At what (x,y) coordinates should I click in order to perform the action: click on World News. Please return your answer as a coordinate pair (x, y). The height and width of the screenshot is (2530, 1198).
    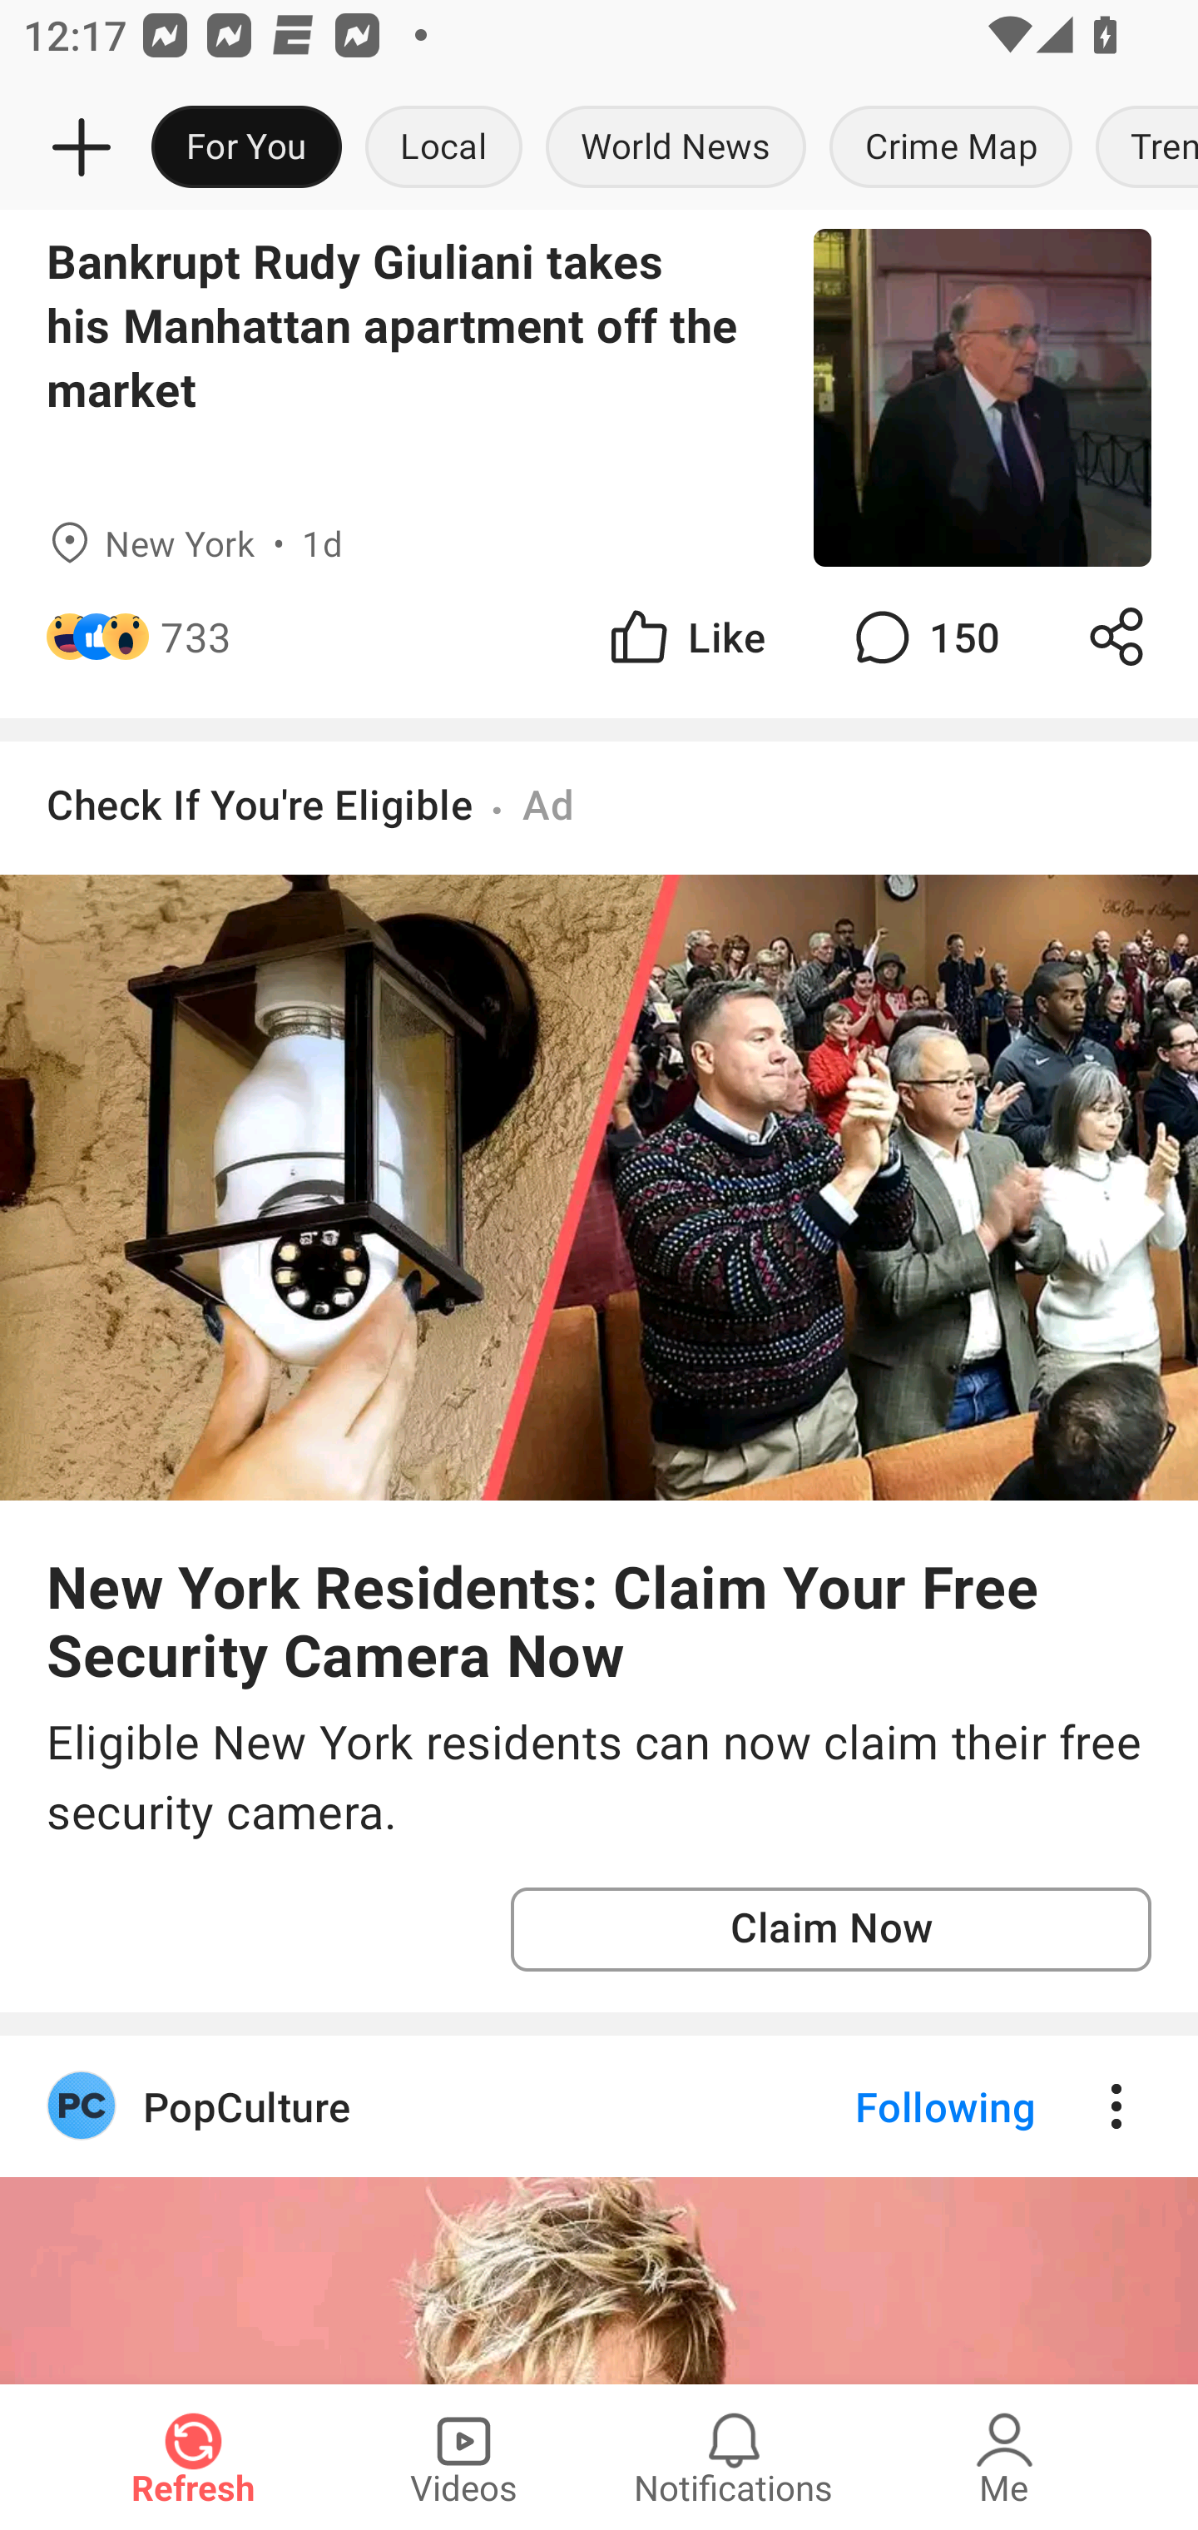
    Looking at the image, I should click on (676, 148).